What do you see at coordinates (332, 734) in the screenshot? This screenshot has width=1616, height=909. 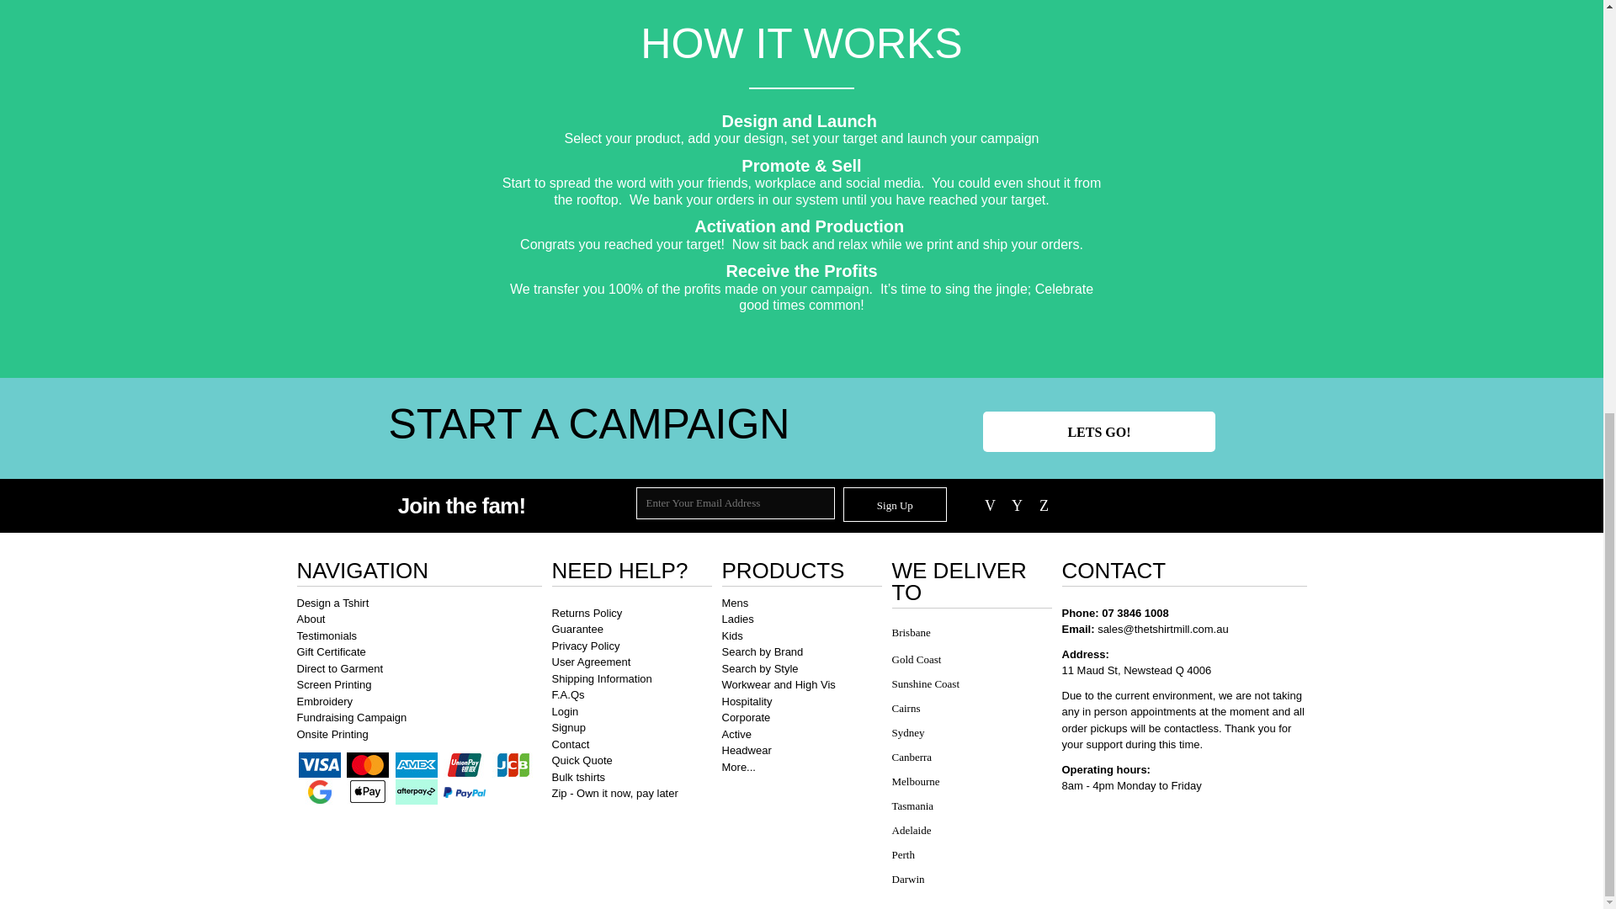 I see `Onsite Printing` at bounding box center [332, 734].